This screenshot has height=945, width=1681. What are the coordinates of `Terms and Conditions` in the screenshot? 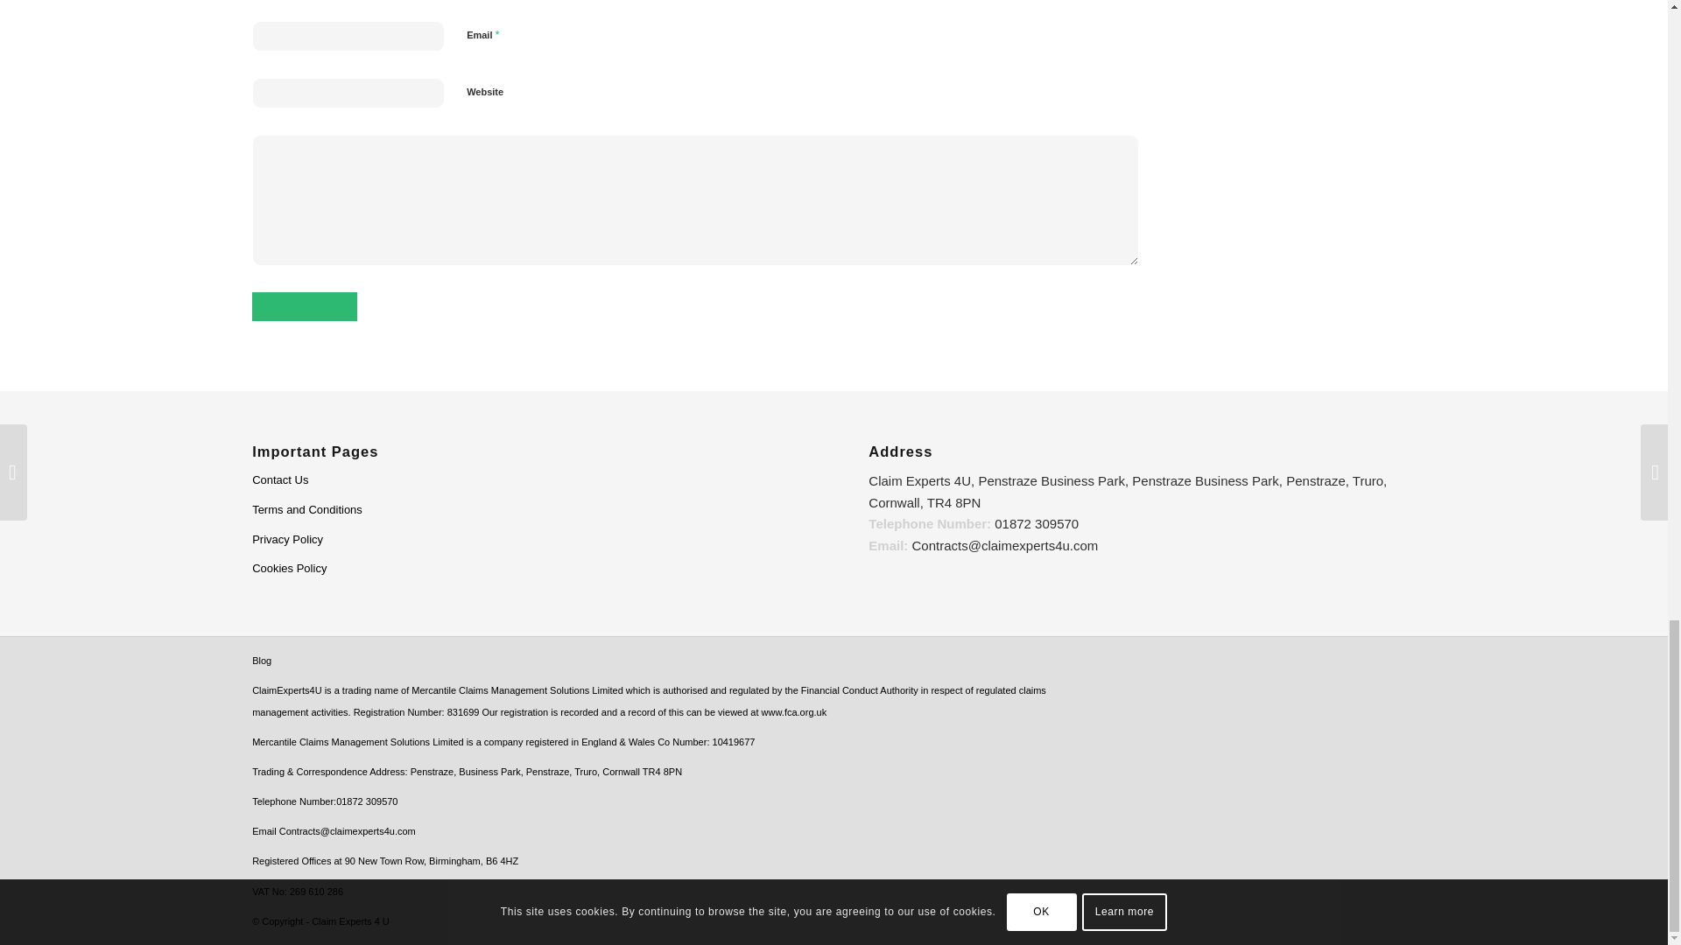 It's located at (525, 511).